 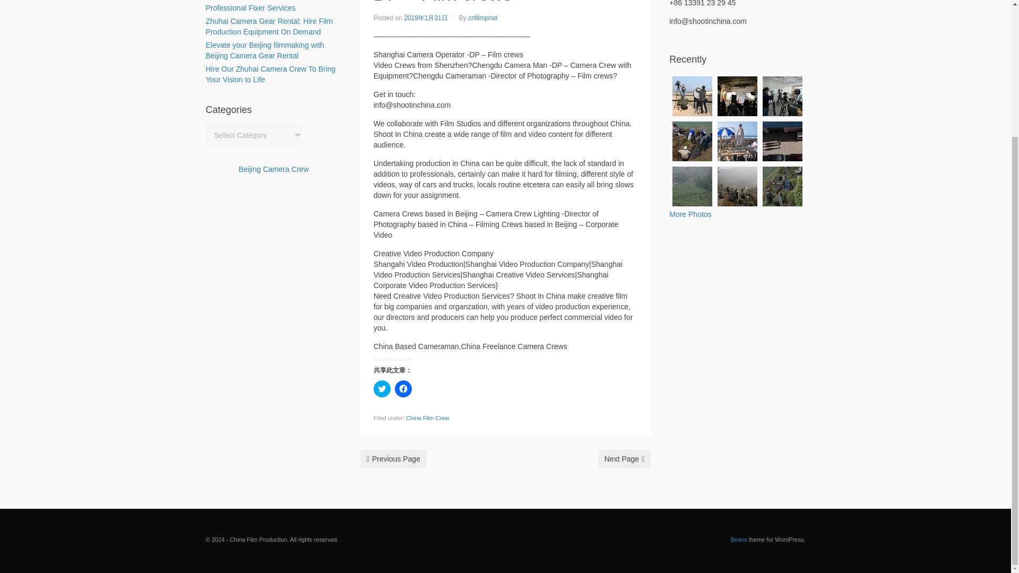 What do you see at coordinates (782, 141) in the screenshot?
I see `Kids Walking Alley` at bounding box center [782, 141].